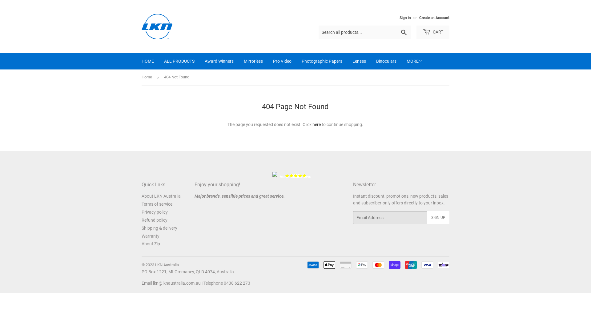 This screenshot has width=591, height=332. What do you see at coordinates (155, 220) in the screenshot?
I see `Refund policy` at bounding box center [155, 220].